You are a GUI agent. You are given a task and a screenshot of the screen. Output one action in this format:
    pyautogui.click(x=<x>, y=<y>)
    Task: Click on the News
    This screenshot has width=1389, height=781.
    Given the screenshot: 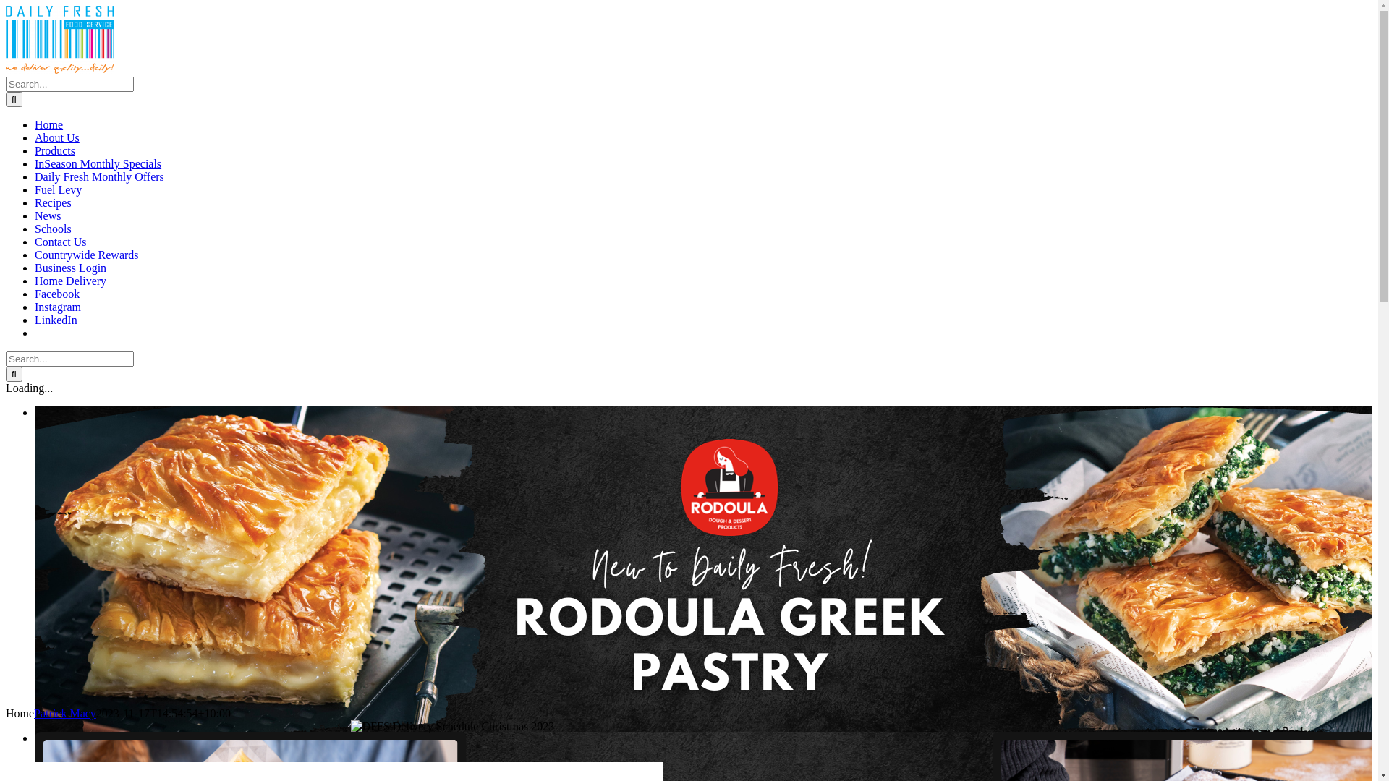 What is the action you would take?
    pyautogui.click(x=48, y=215)
    